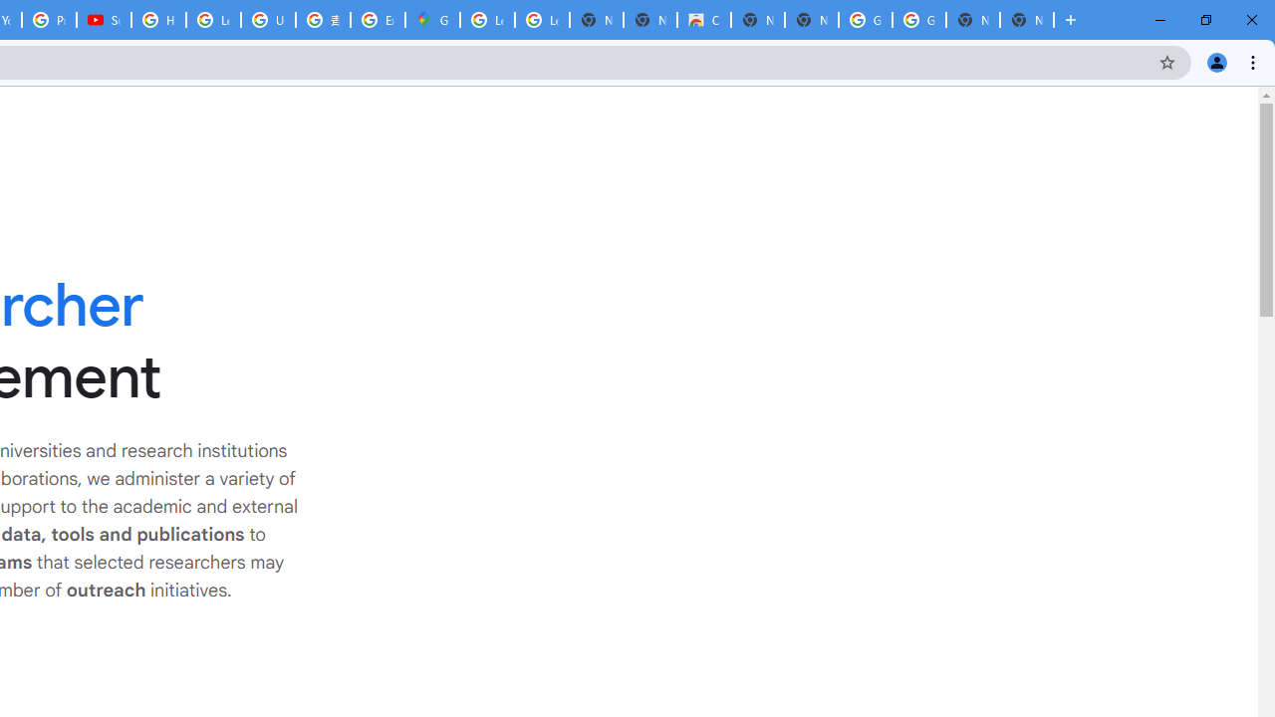 The image size is (1275, 717). Describe the element at coordinates (379, 20) in the screenshot. I see `Explore new street-level details - Google Maps Help` at that location.